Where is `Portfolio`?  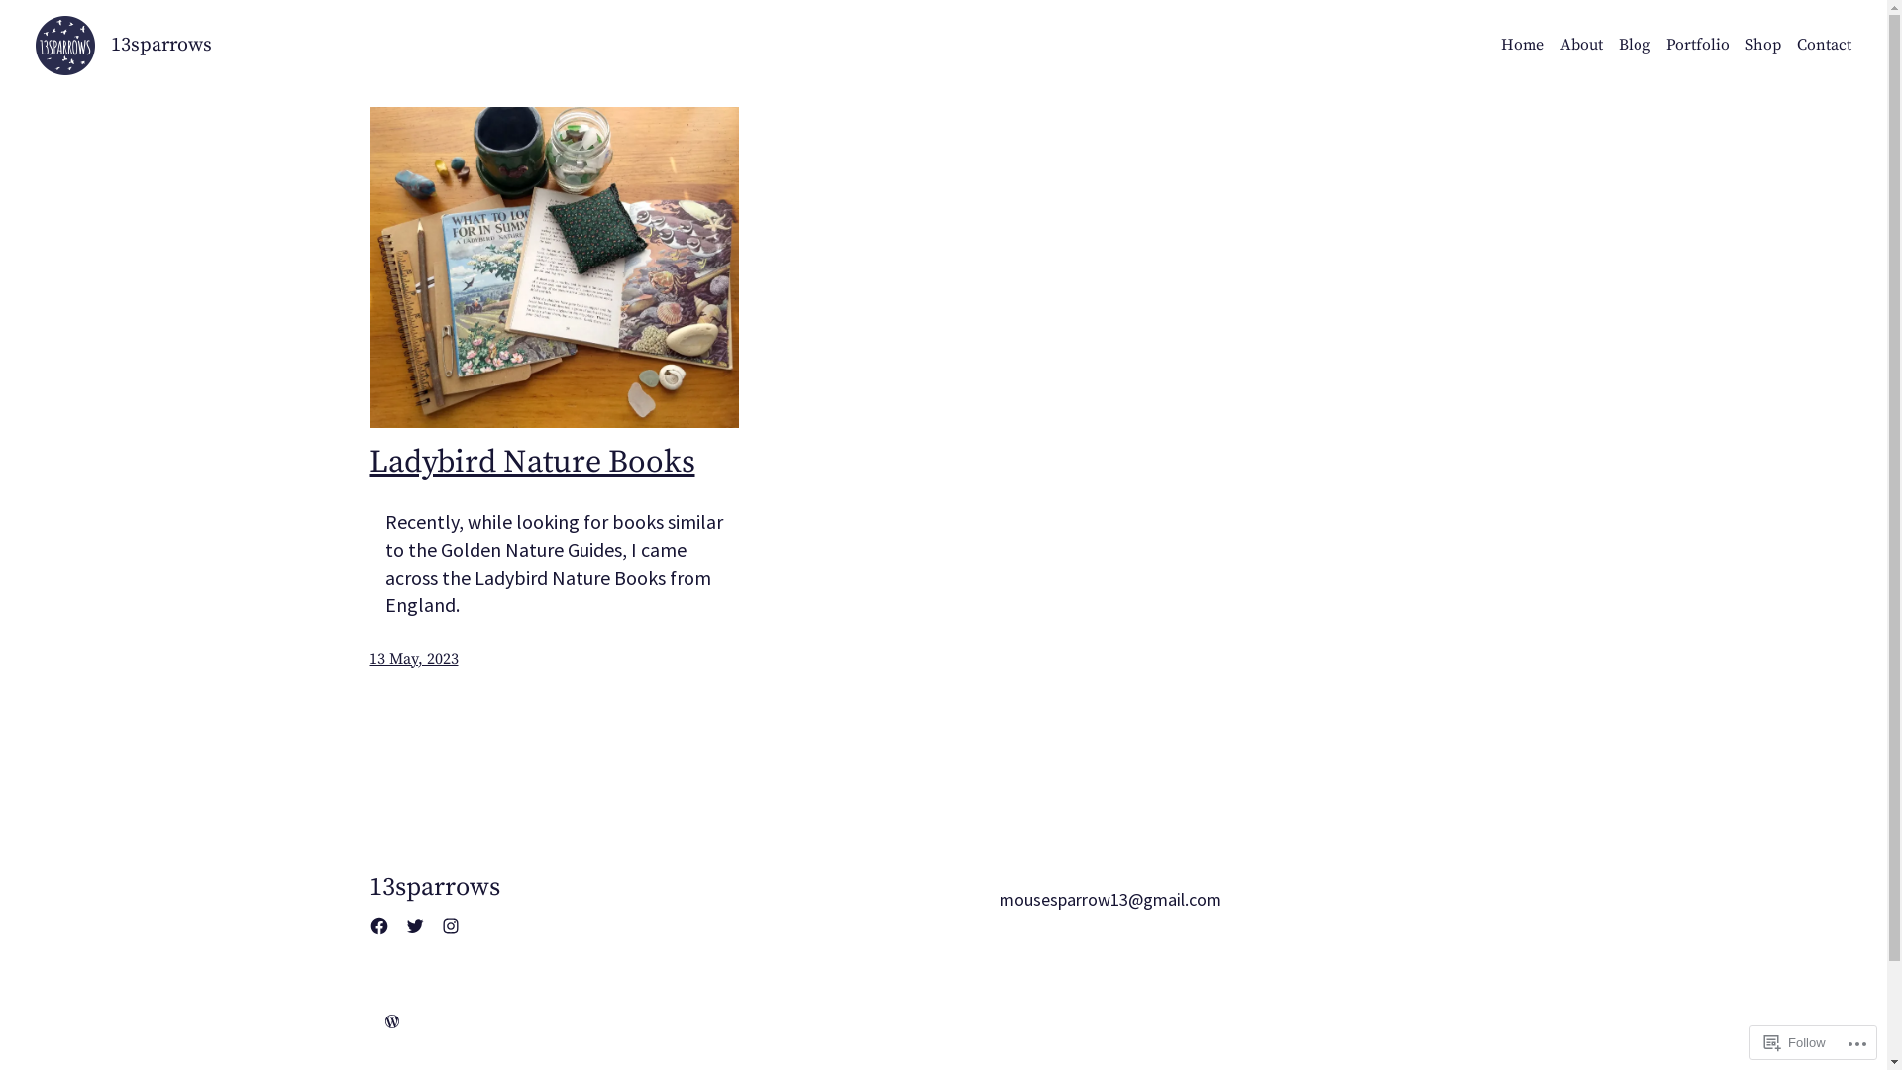 Portfolio is located at coordinates (1698, 46).